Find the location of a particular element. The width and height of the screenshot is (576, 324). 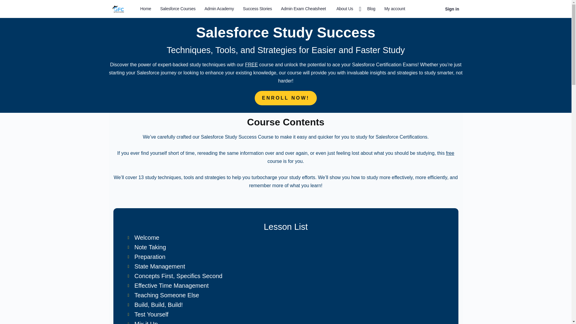

Salesforce Courses is located at coordinates (178, 9).